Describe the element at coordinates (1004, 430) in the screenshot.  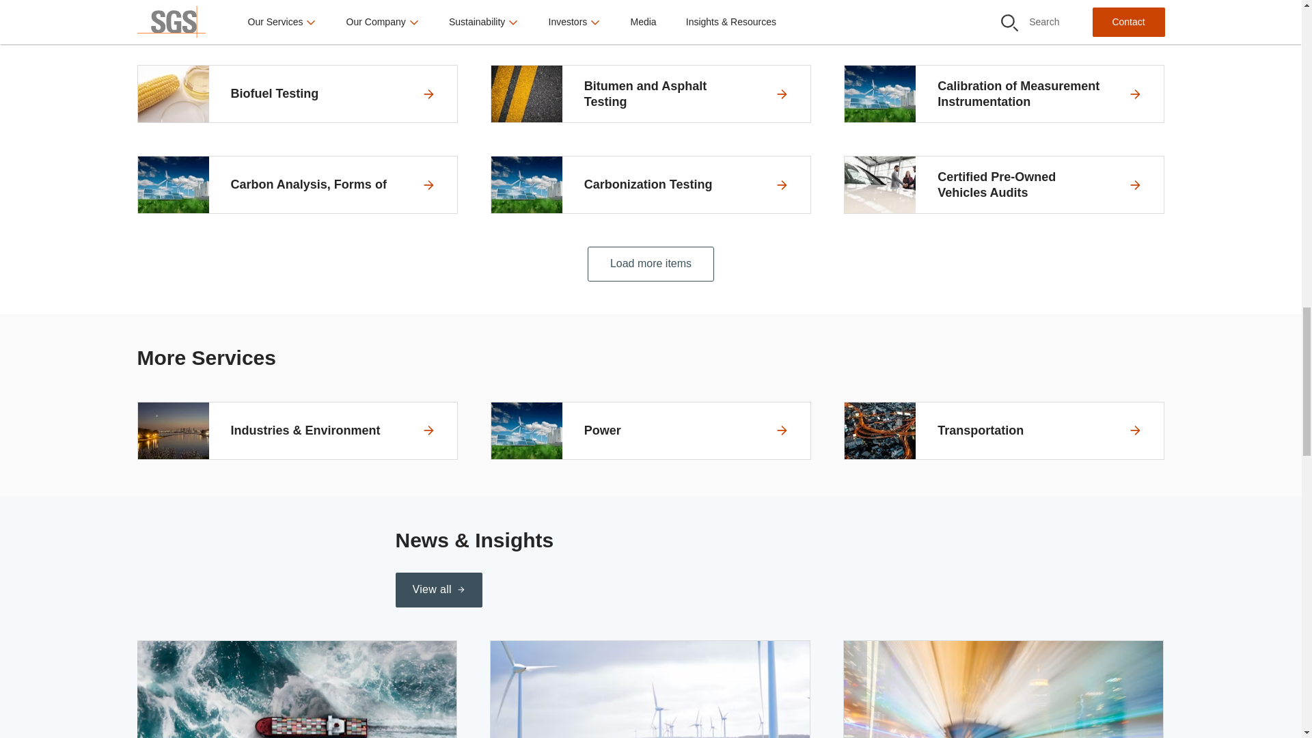
I see `Transportation` at that location.